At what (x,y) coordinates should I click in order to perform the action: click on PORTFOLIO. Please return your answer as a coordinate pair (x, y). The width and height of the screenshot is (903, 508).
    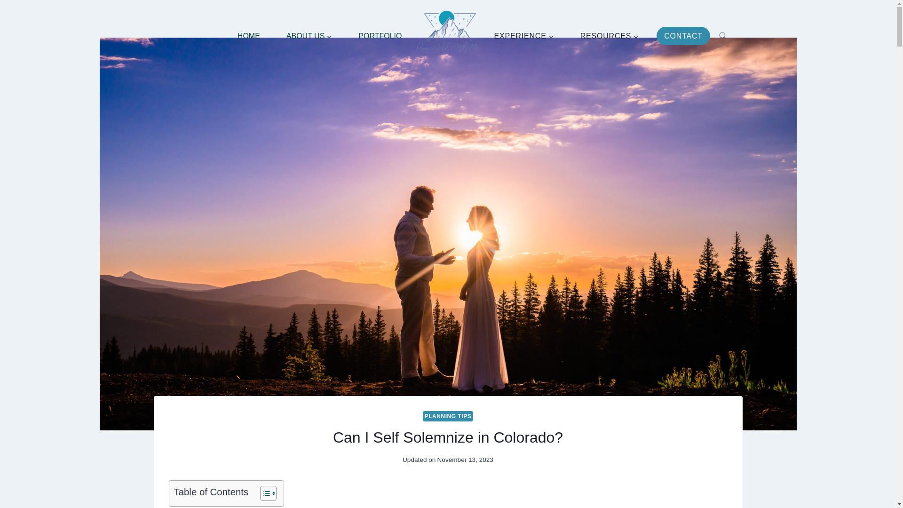
    Looking at the image, I should click on (380, 36).